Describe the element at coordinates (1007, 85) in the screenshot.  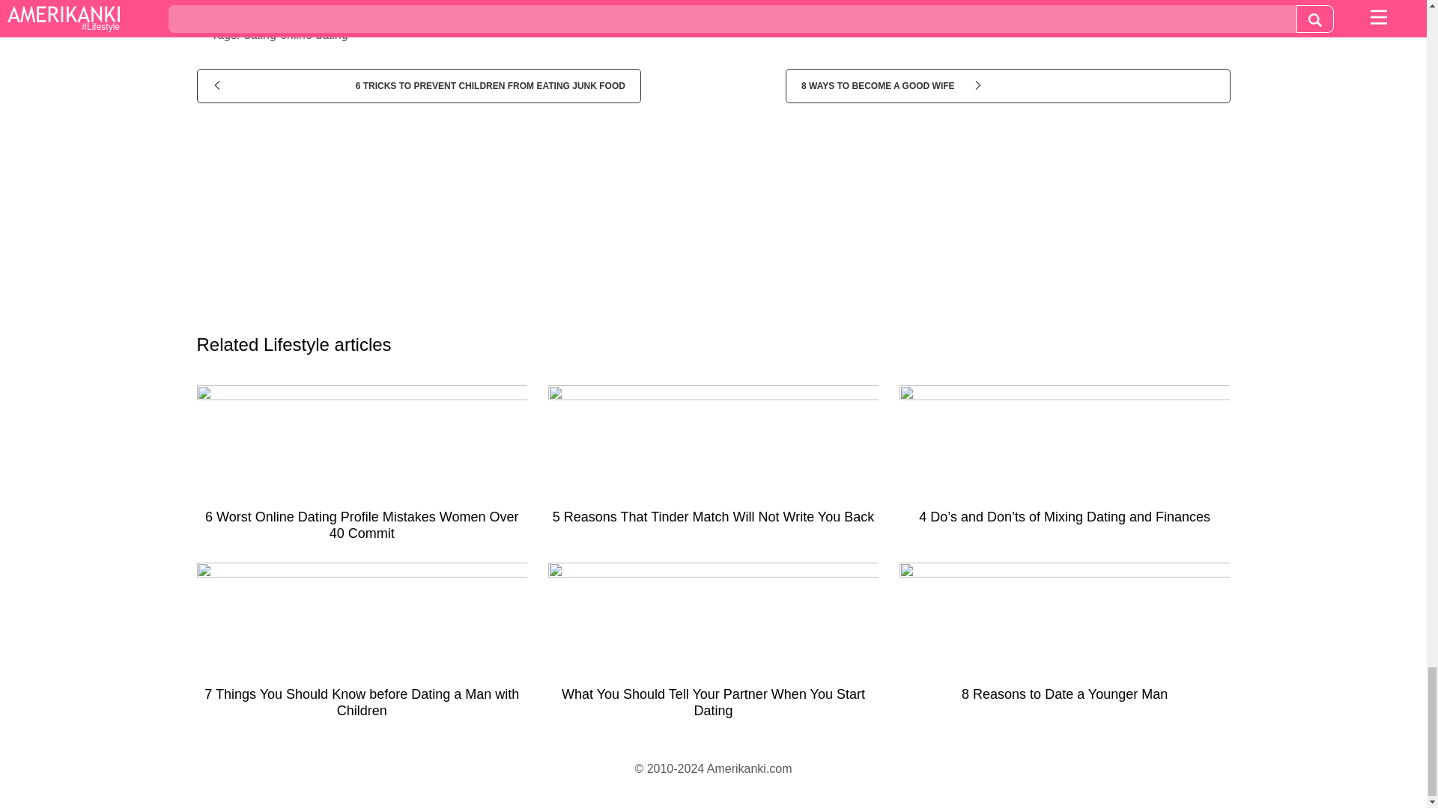
I see `8 WAYS TO BECOME A GOOD WIFE` at that location.